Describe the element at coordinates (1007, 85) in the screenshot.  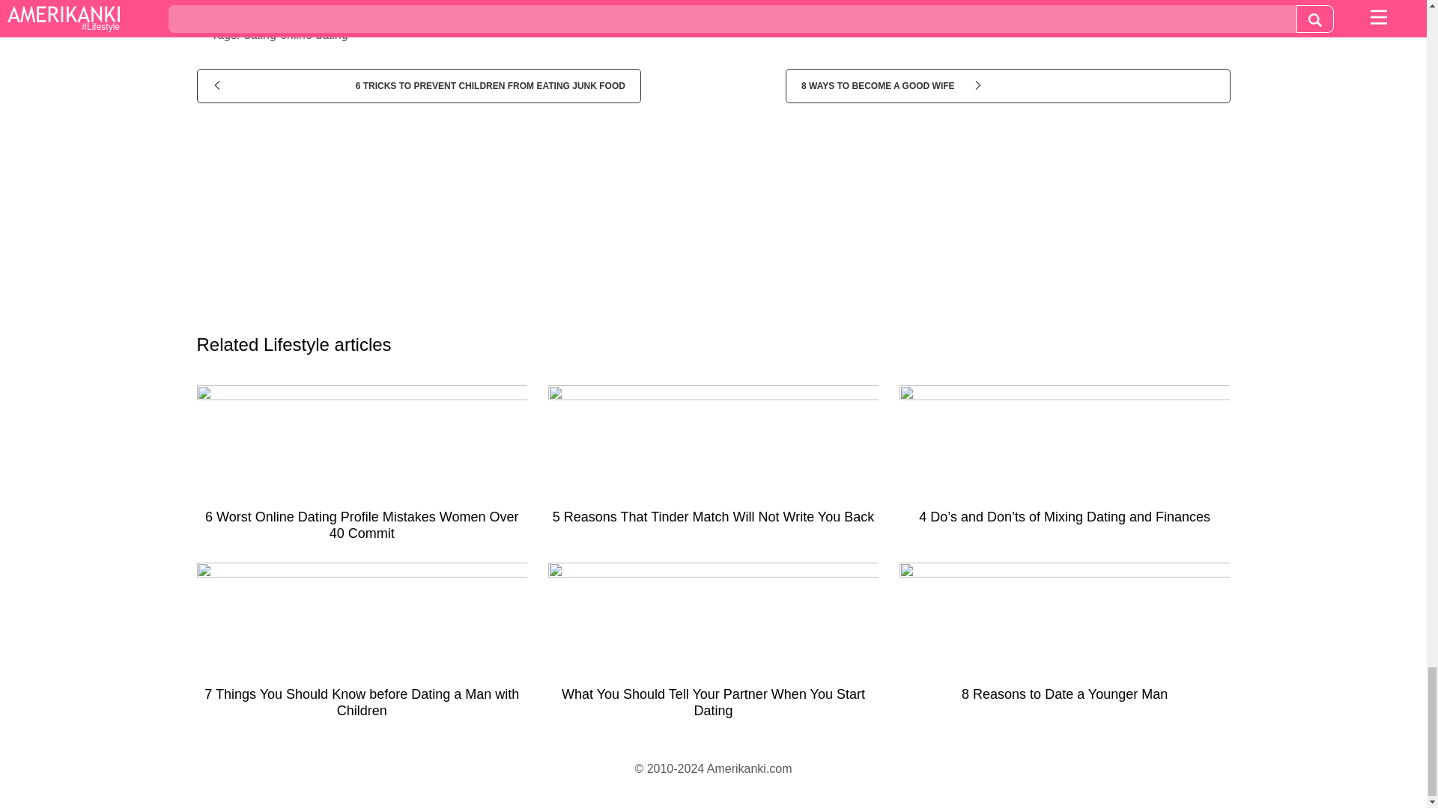
I see `8 WAYS TO BECOME A GOOD WIFE` at that location.